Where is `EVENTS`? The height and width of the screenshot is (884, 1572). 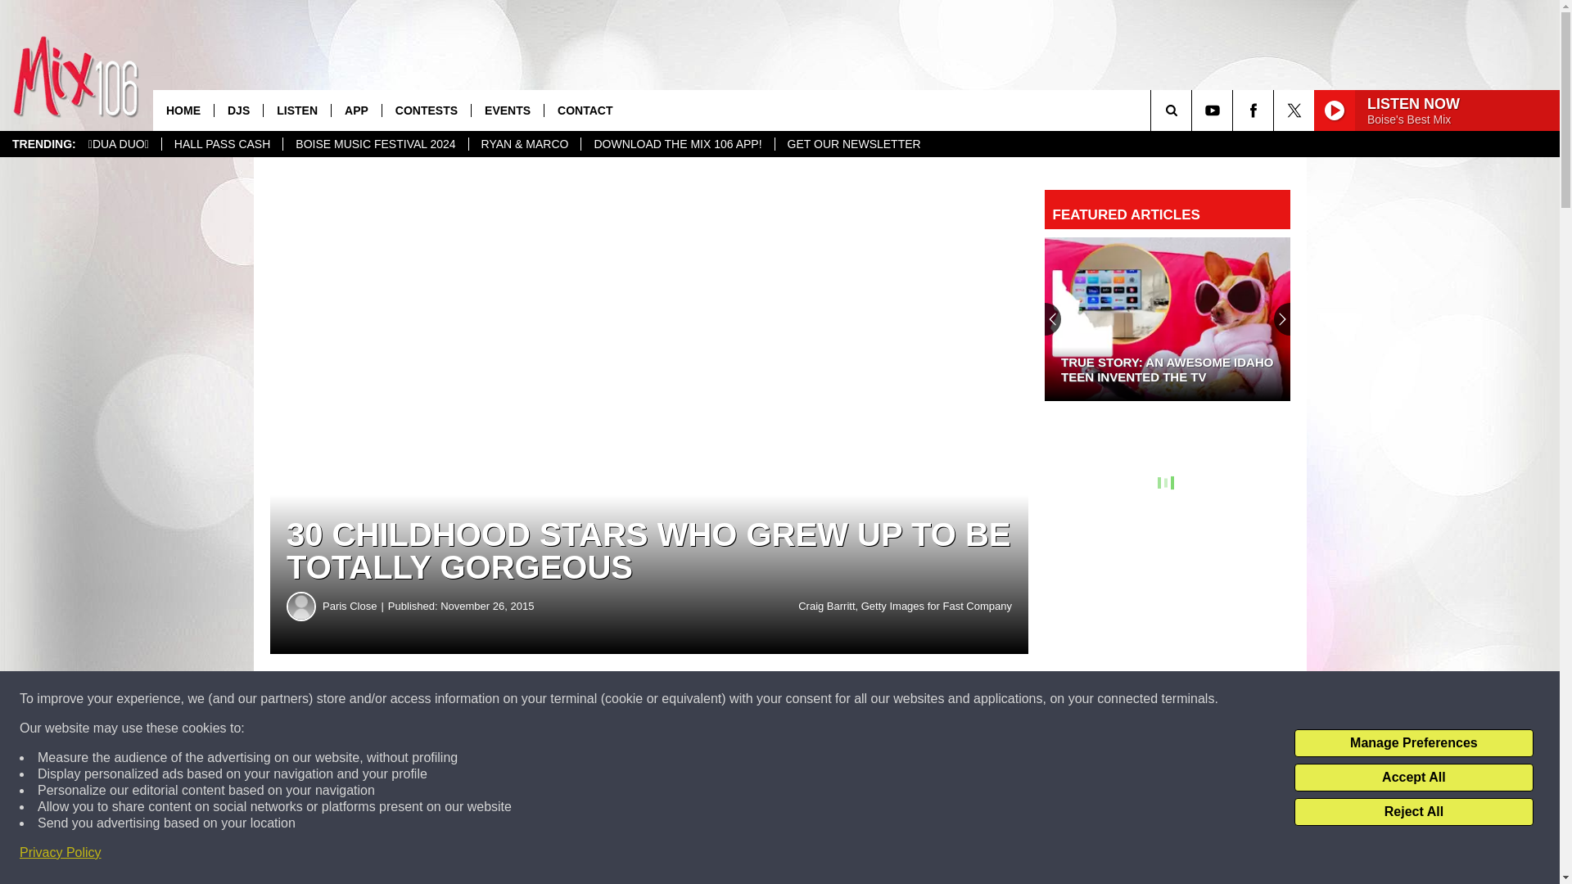
EVENTS is located at coordinates (507, 110).